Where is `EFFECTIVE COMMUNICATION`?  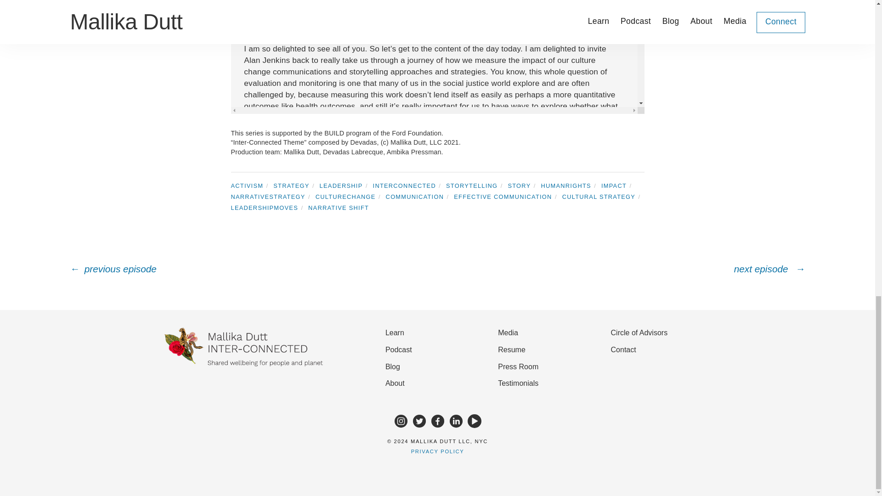
EFFECTIVE COMMUNICATION is located at coordinates (507, 197).